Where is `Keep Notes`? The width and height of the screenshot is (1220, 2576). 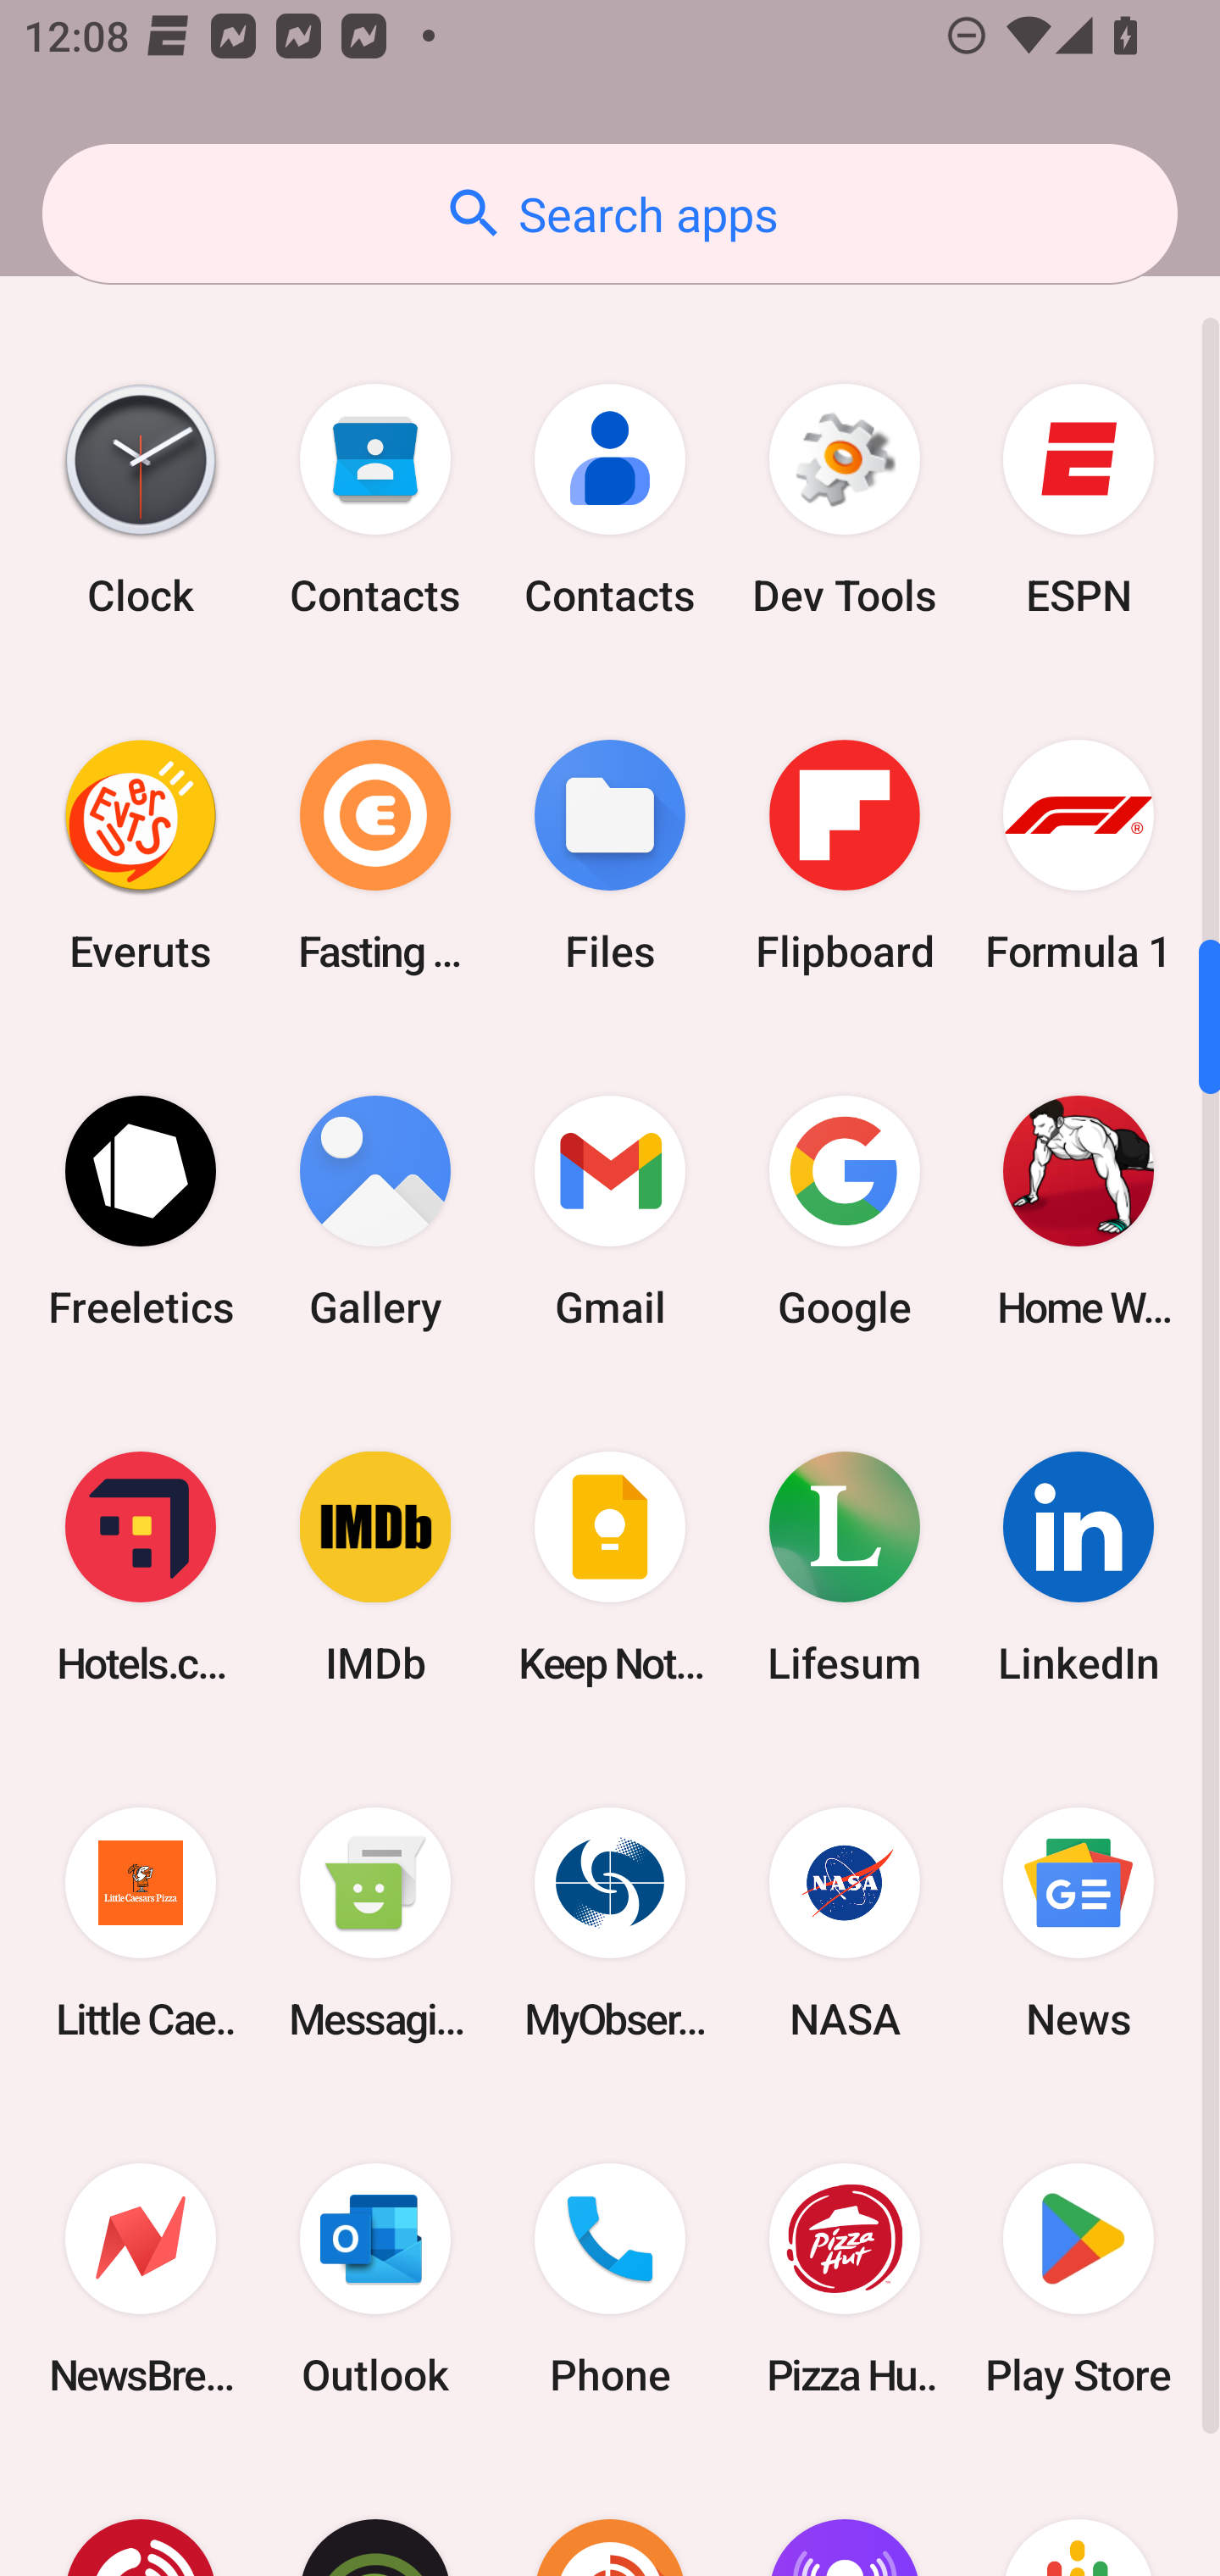 Keep Notes is located at coordinates (610, 1568).